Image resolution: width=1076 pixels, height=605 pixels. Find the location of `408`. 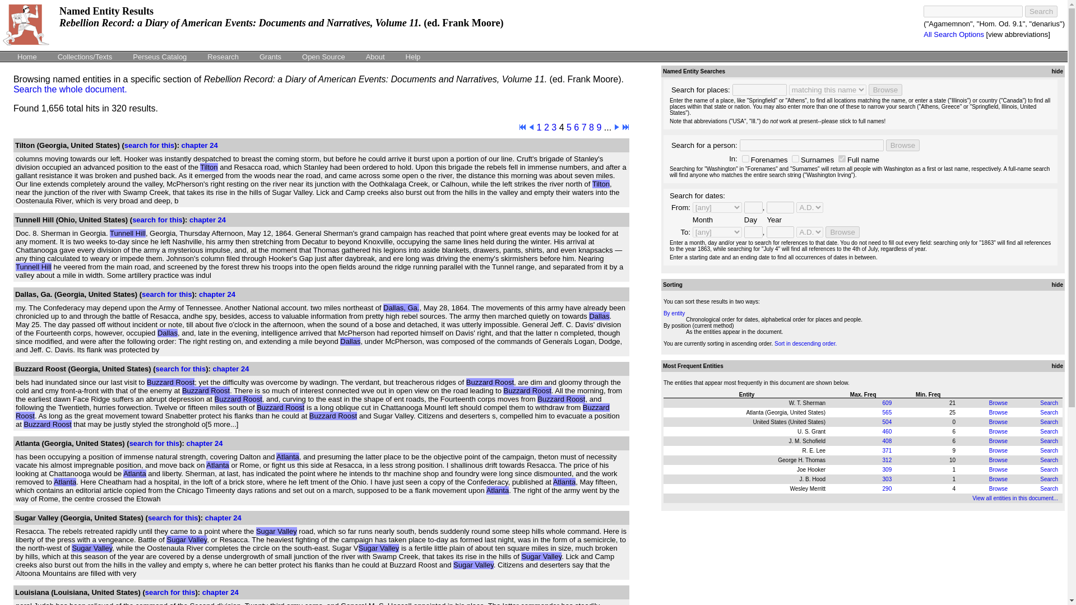

408 is located at coordinates (887, 440).